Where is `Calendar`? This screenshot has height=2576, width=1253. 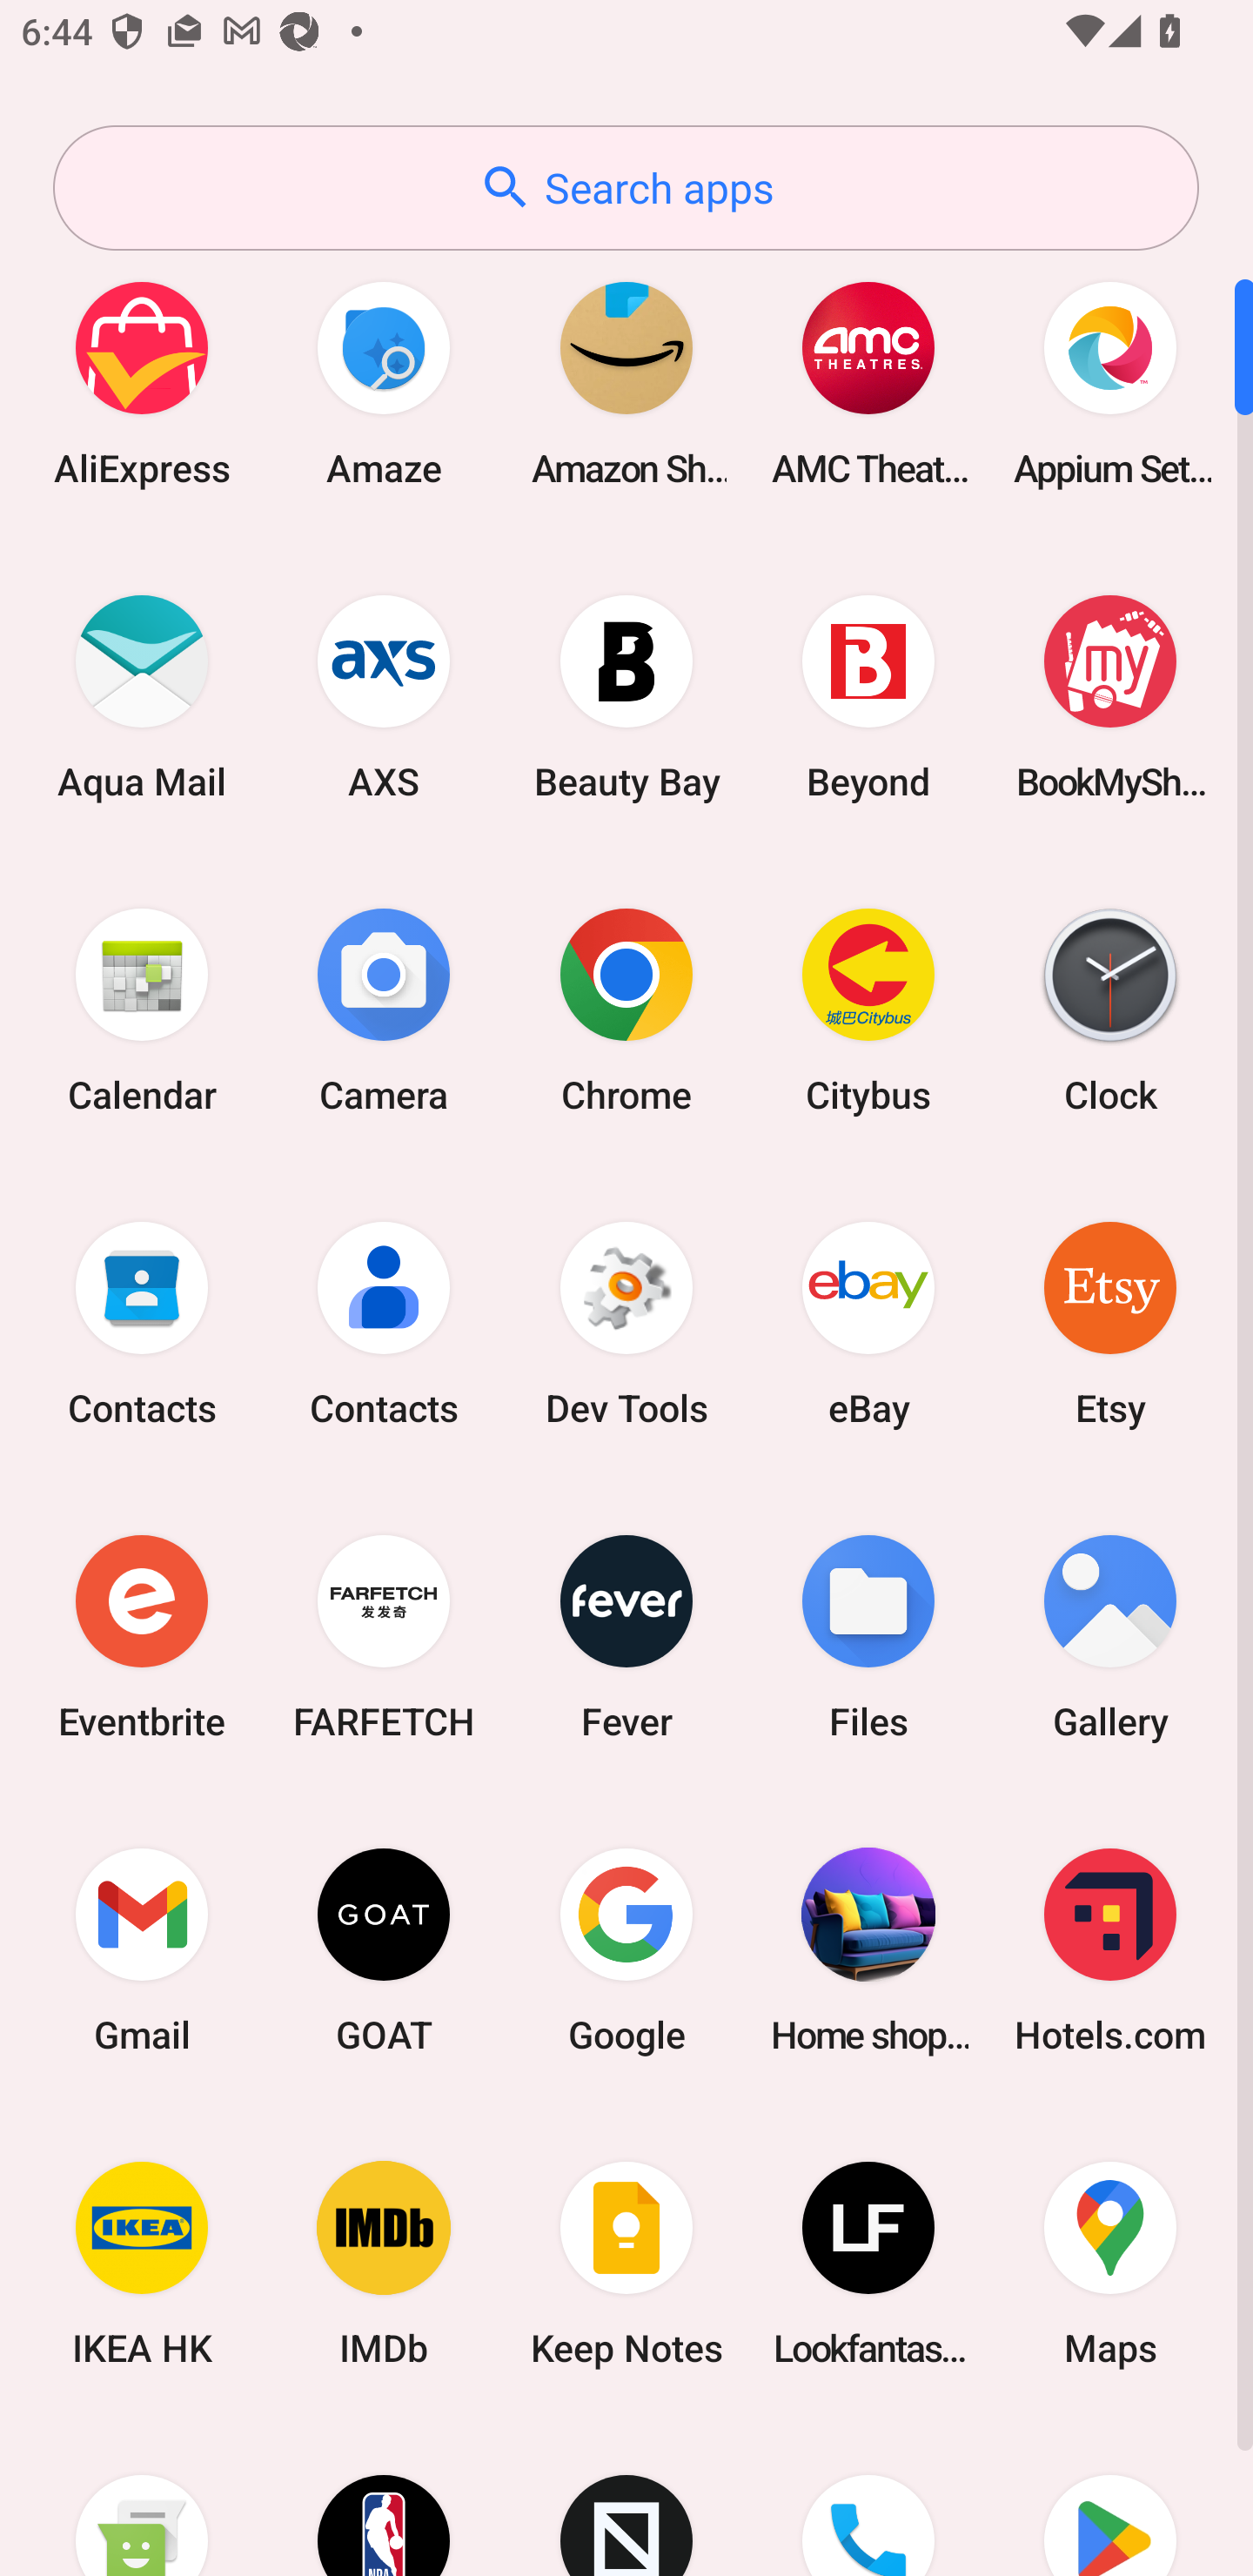 Calendar is located at coordinates (142, 1010).